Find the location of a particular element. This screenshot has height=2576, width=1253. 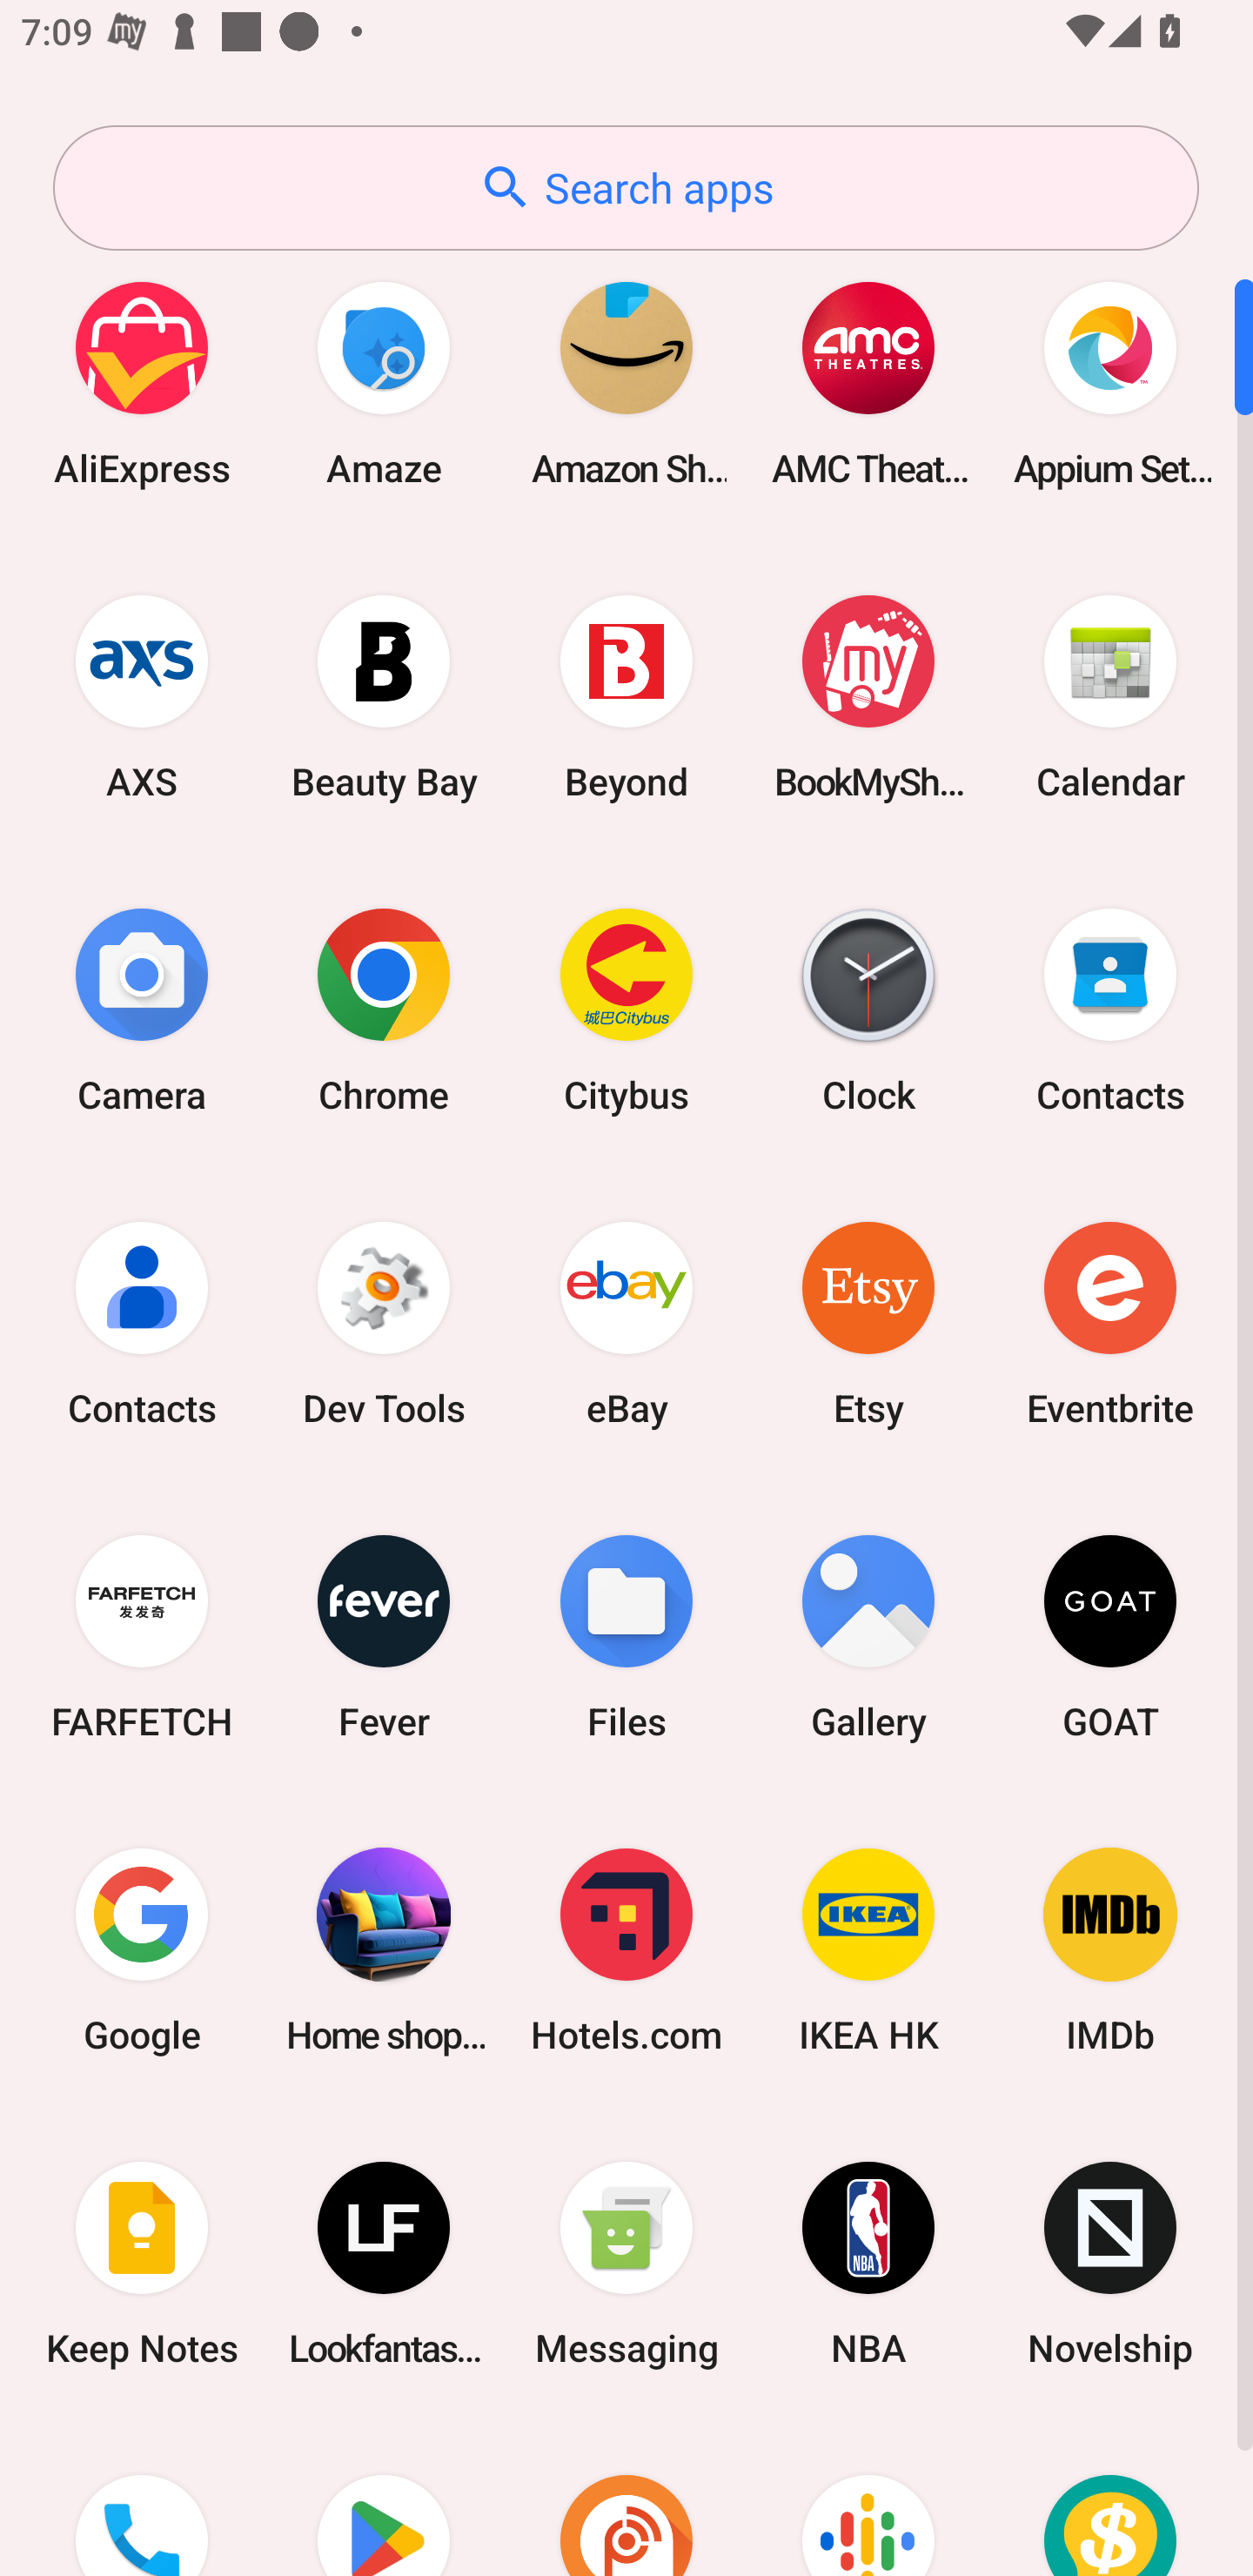

Files is located at coordinates (626, 1636).